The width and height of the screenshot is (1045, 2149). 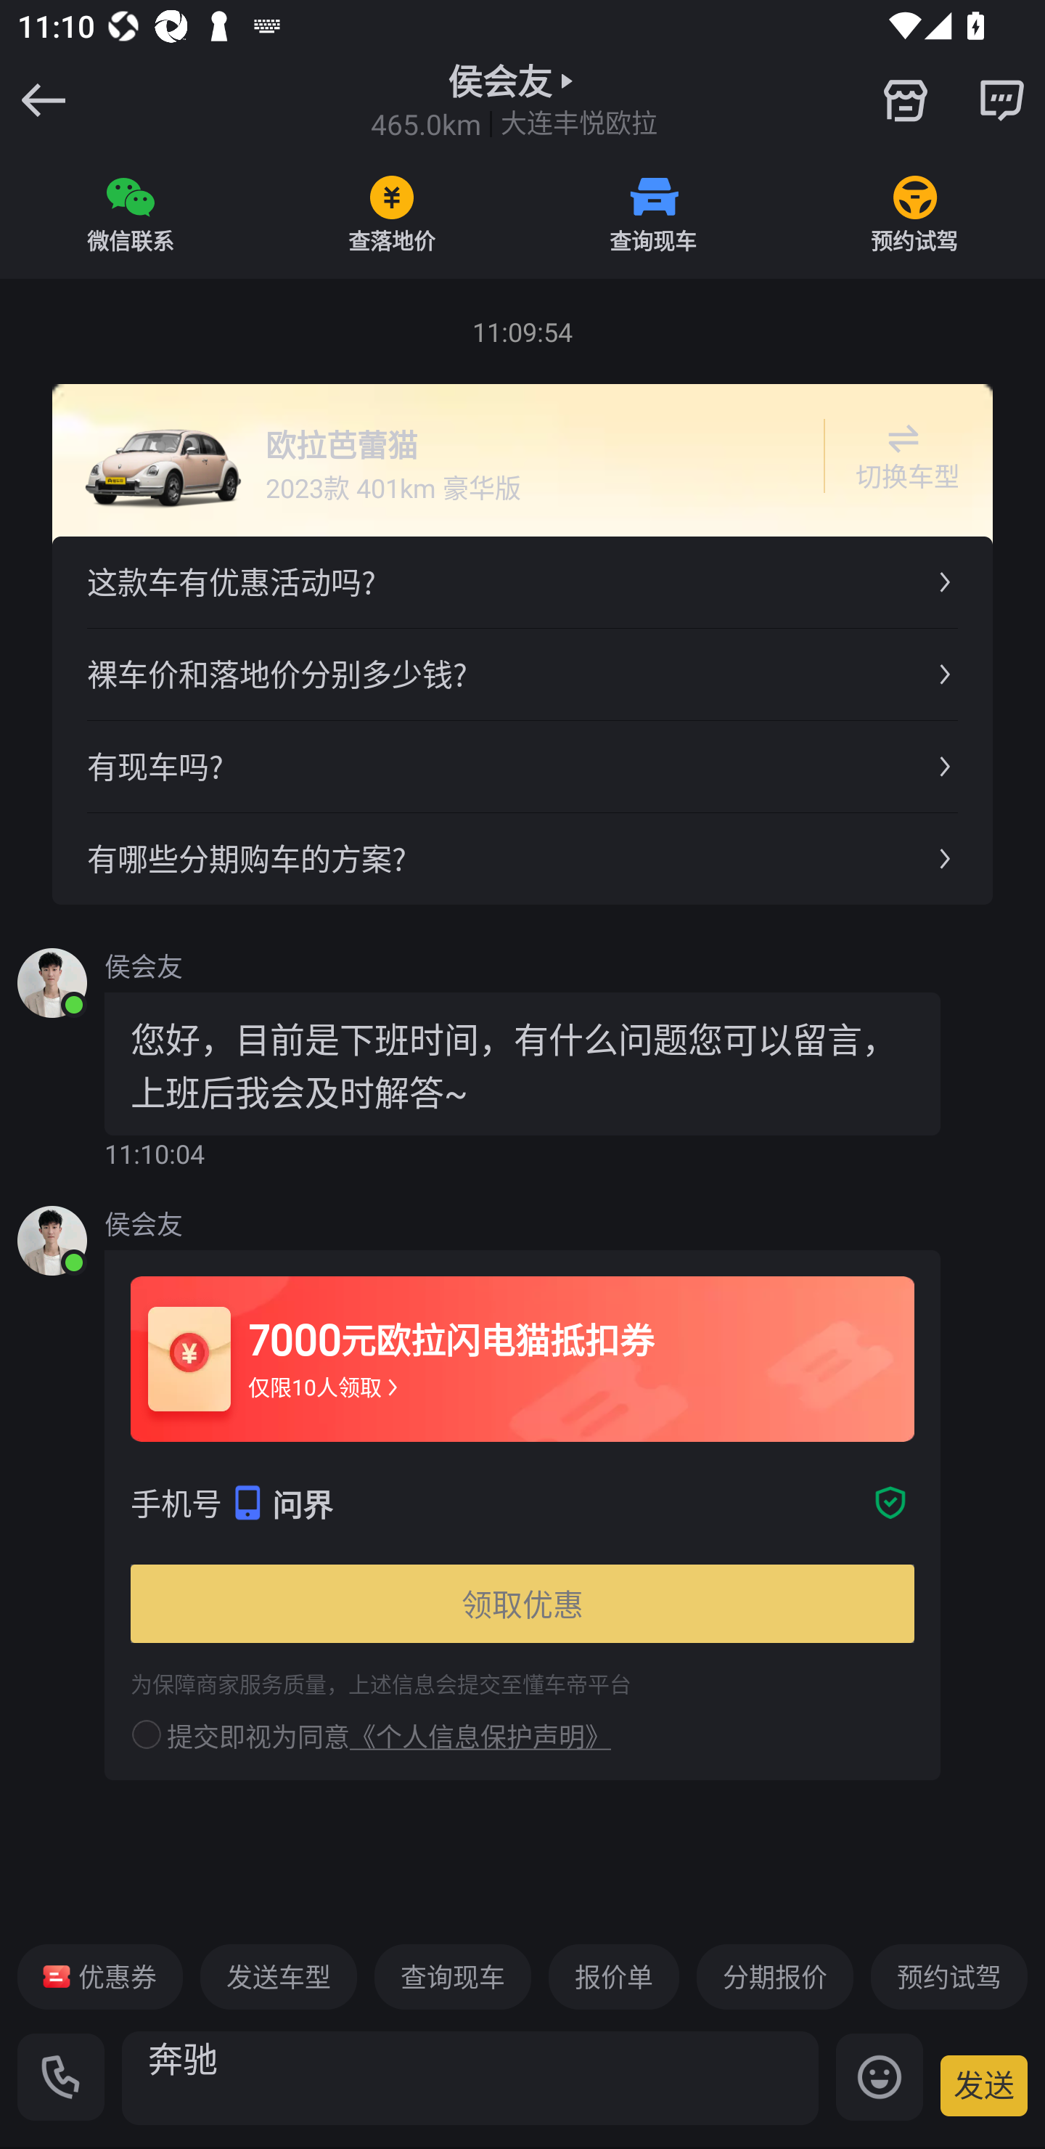 I want to click on 裸车价和落地价分别多少钱?, so click(x=522, y=674).